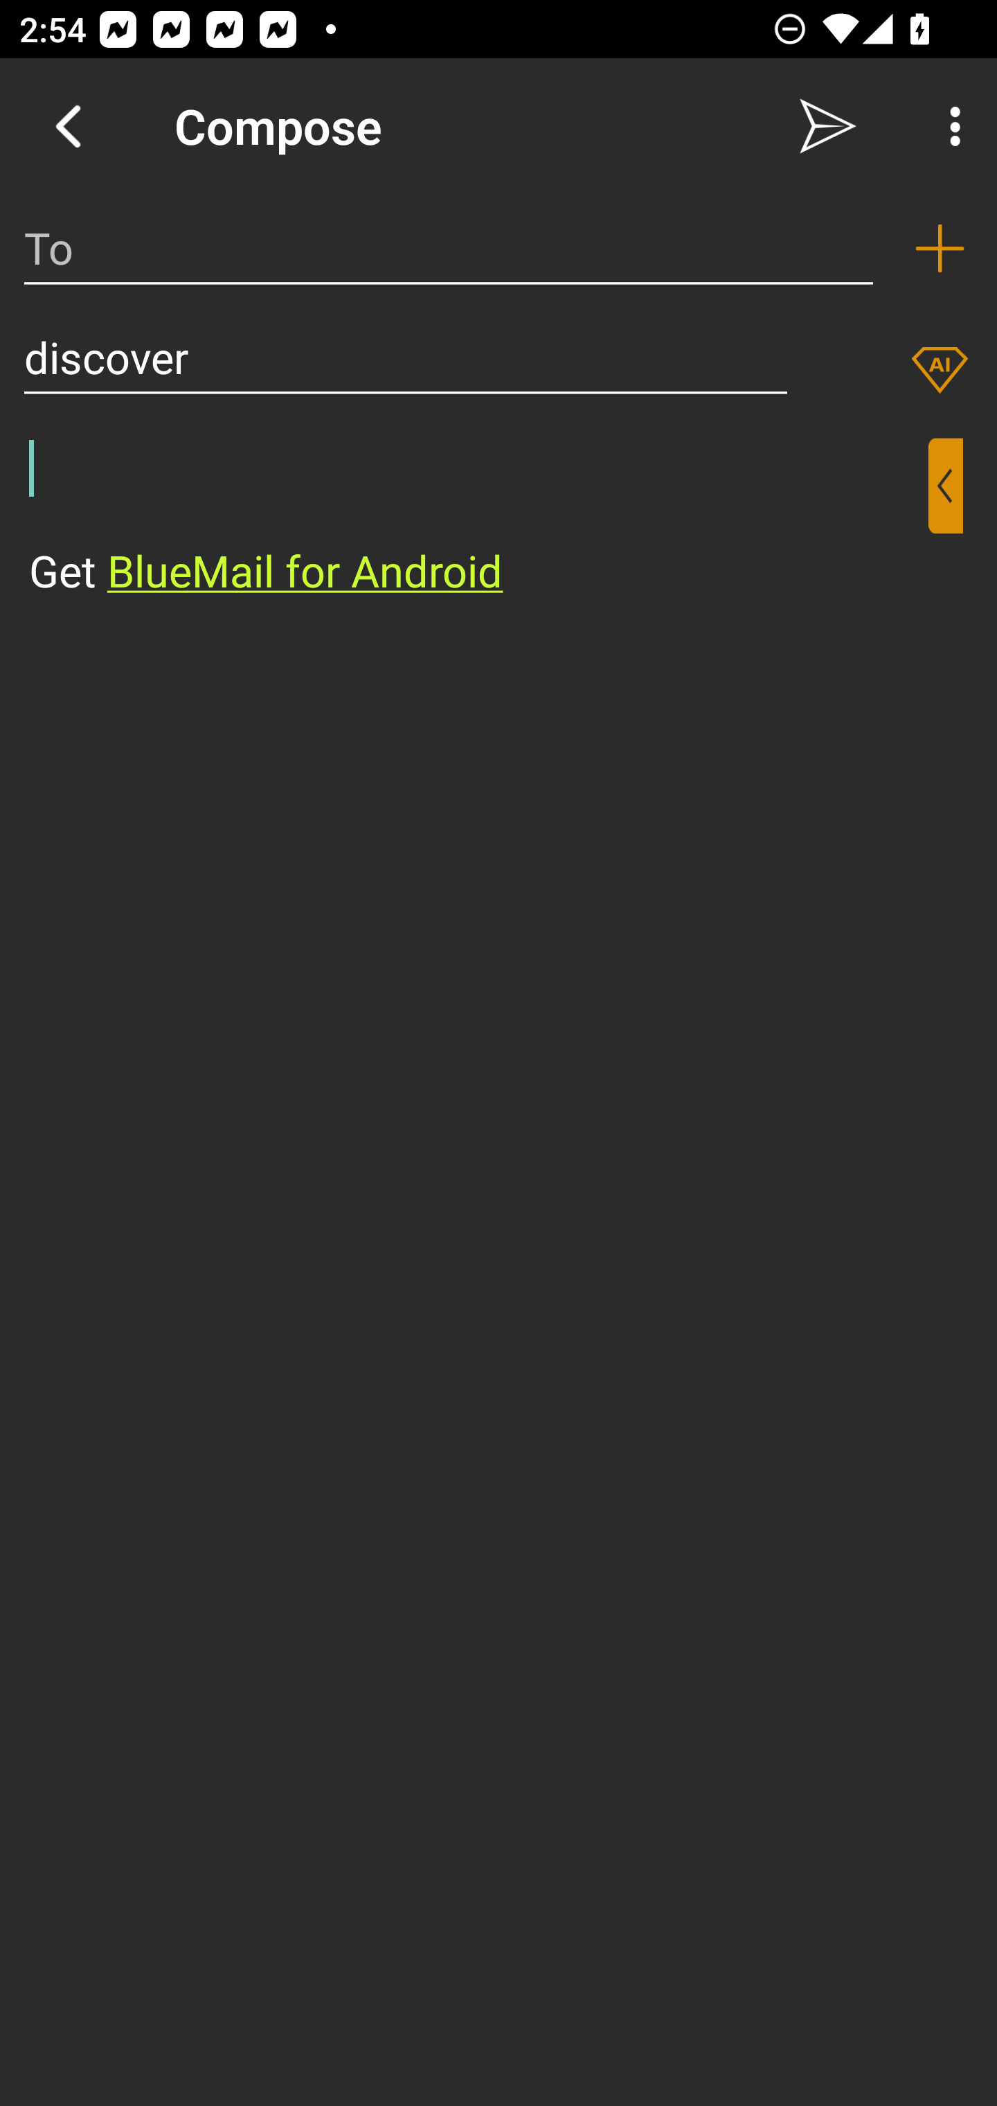 The image size is (997, 2106). Describe the element at coordinates (828, 126) in the screenshot. I see `Send` at that location.